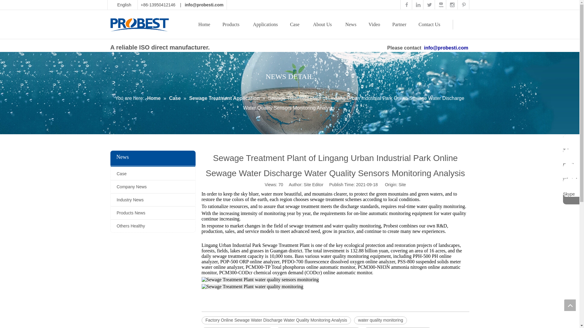  I want to click on Linkedin, so click(417, 4).